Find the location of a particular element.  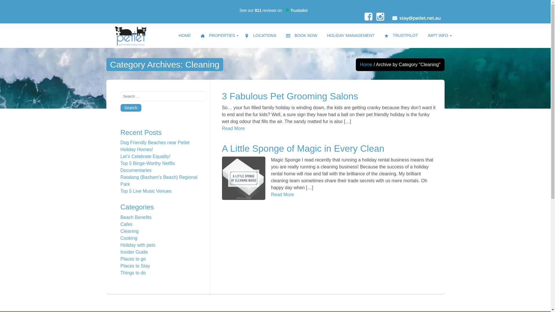

Dog Friendly Beaches near Petlet Holiday Homes! is located at coordinates (155, 146).